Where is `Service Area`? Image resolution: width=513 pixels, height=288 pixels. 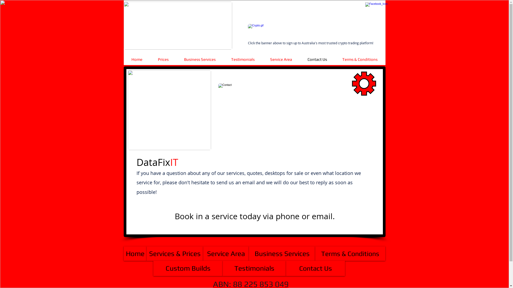
Service Area is located at coordinates (281, 59).